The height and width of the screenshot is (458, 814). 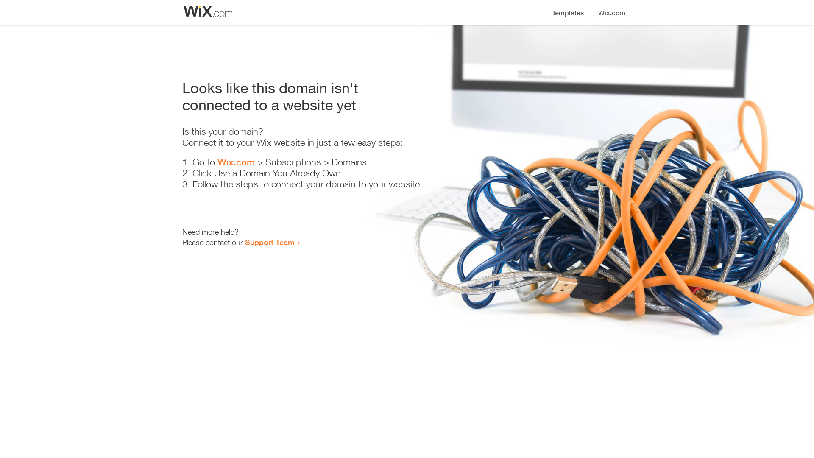 What do you see at coordinates (236, 162) in the screenshot?
I see `Wix.com` at bounding box center [236, 162].